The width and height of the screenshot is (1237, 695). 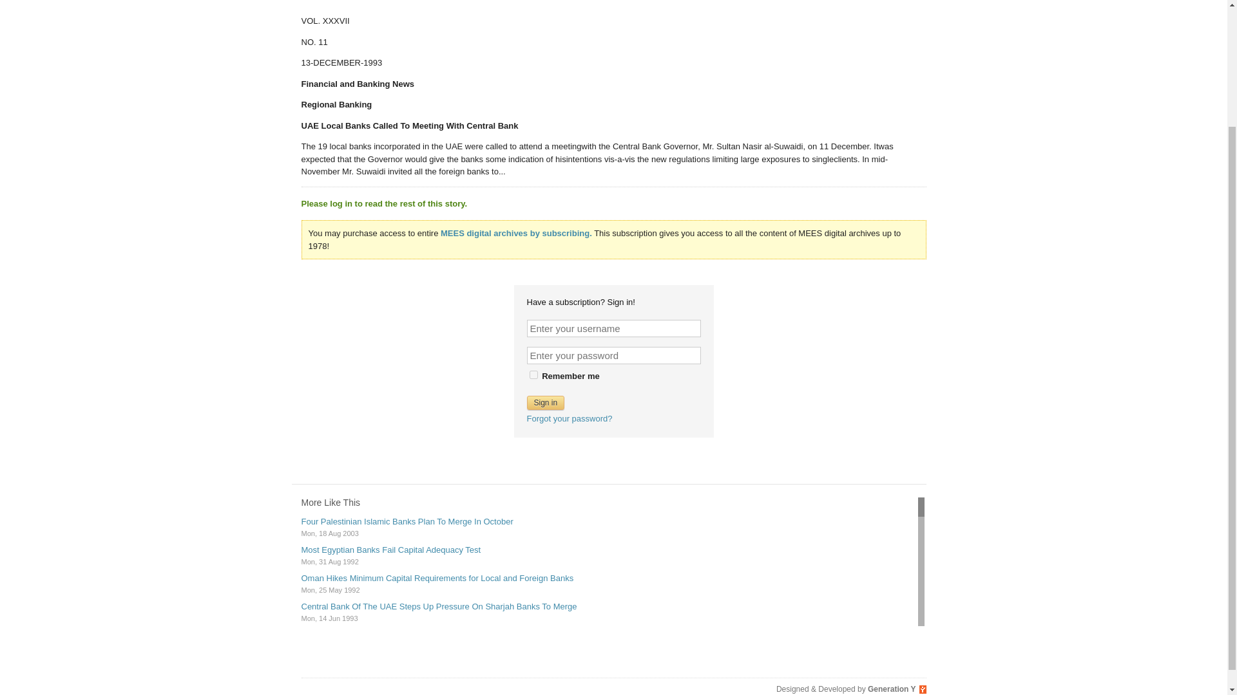 I want to click on 1, so click(x=533, y=375).